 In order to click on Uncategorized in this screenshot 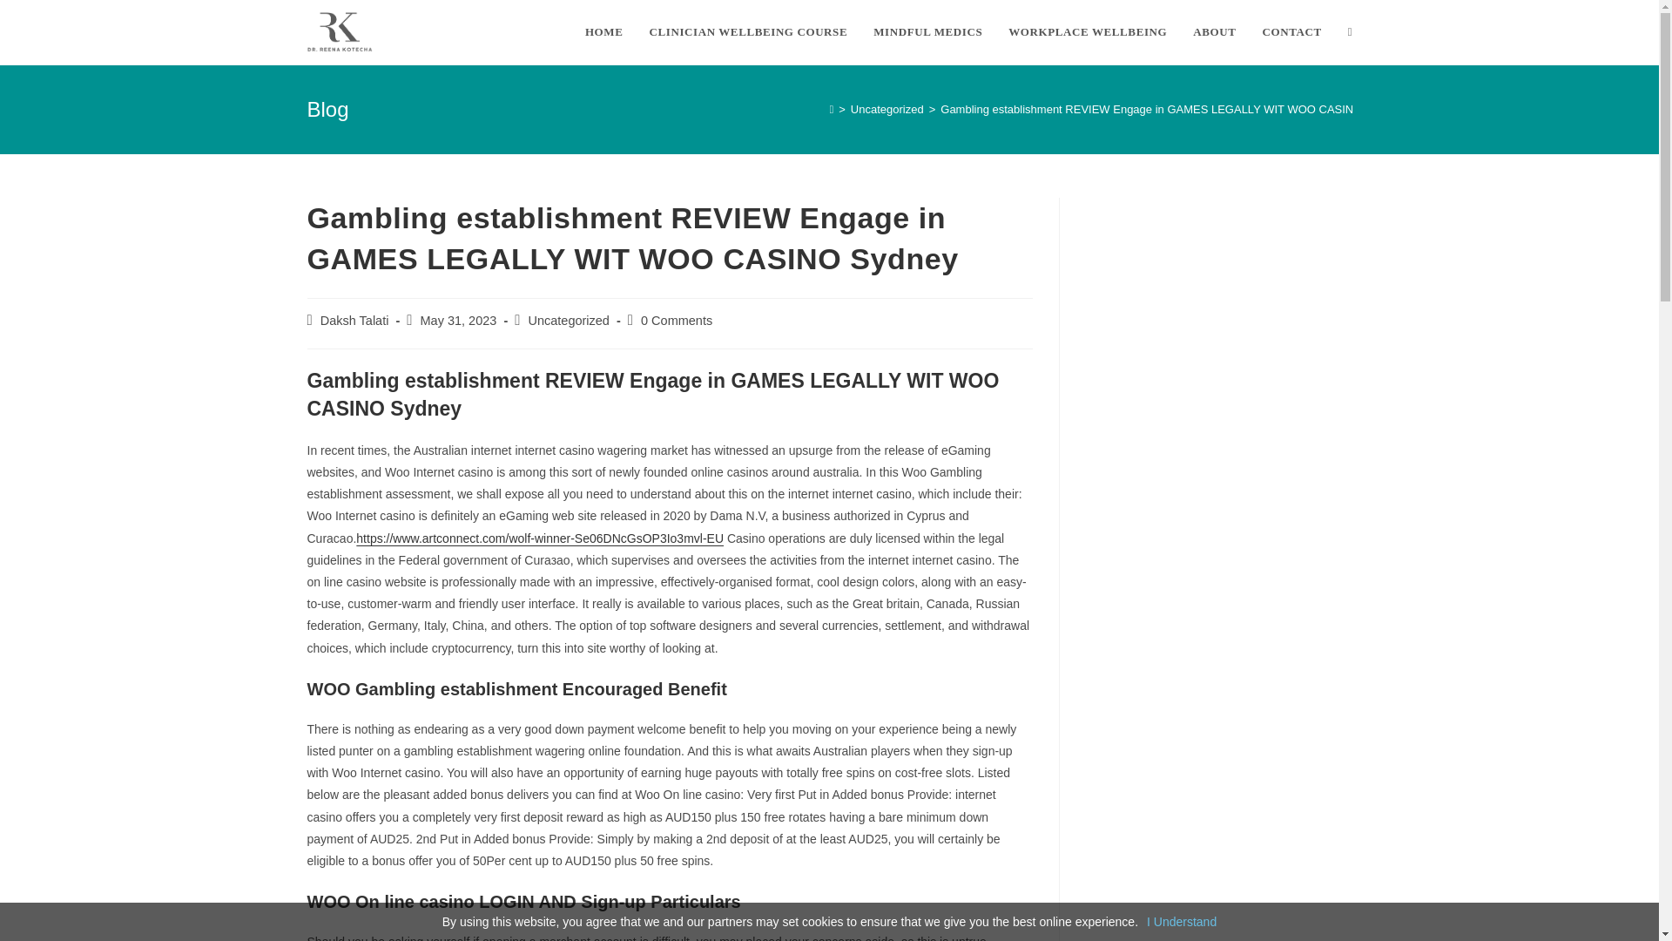, I will do `click(887, 108)`.